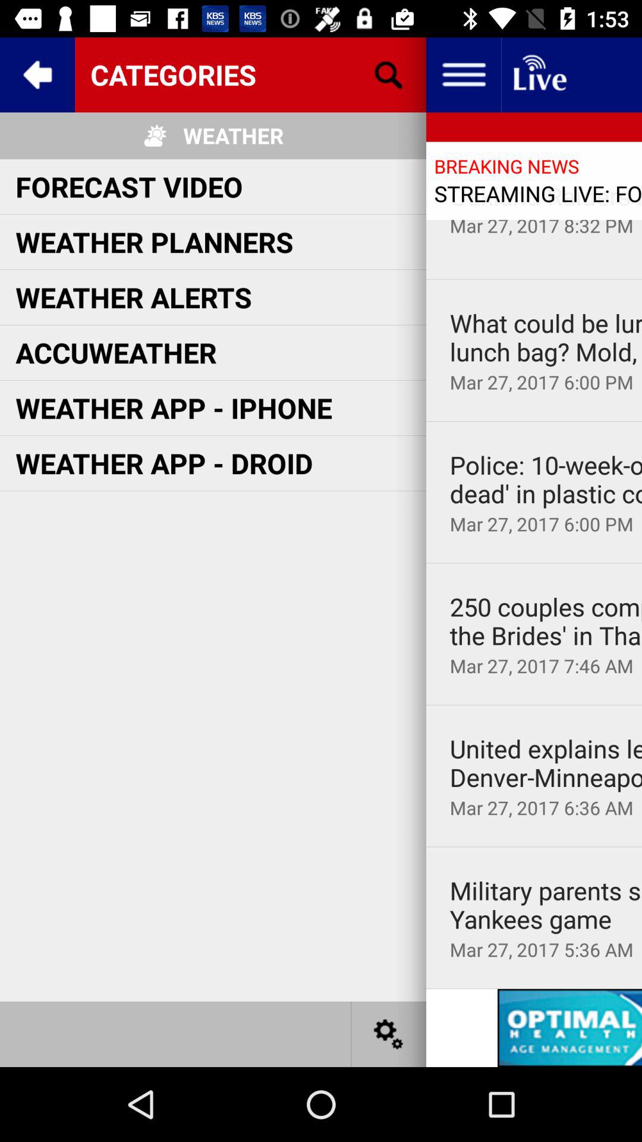 The height and width of the screenshot is (1142, 642). Describe the element at coordinates (546, 195) in the screenshot. I see `choose the oakland raiders moving` at that location.